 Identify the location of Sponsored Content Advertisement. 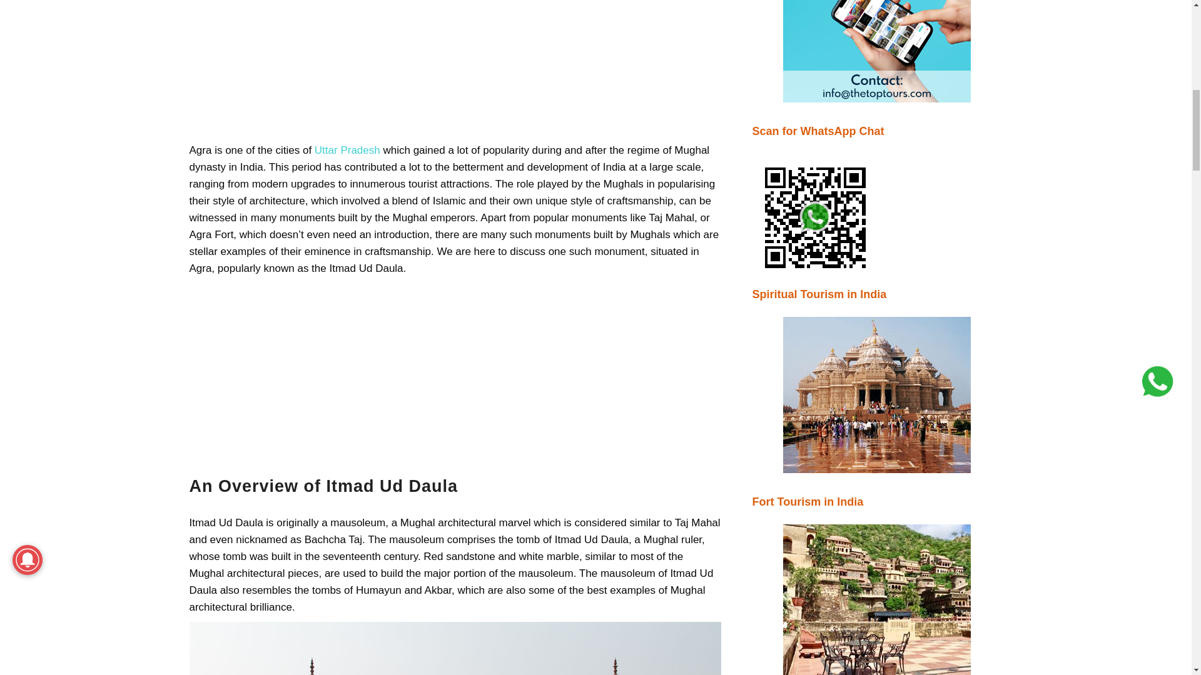
(876, 51).